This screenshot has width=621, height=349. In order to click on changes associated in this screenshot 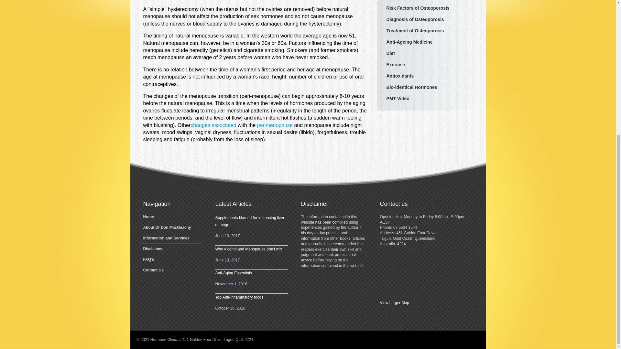, I will do `click(213, 125)`.